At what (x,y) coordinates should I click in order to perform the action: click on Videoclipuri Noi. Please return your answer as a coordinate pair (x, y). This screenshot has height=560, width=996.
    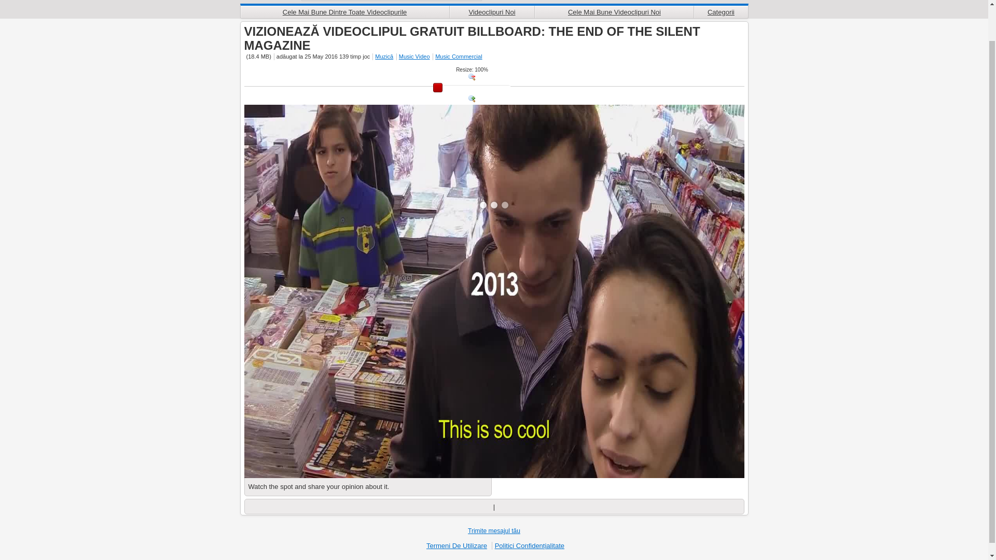
    Looking at the image, I should click on (492, 11).